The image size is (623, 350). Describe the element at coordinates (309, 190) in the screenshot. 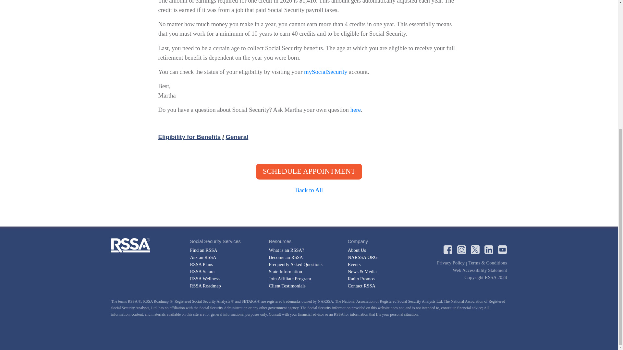

I see `Back to All` at that location.